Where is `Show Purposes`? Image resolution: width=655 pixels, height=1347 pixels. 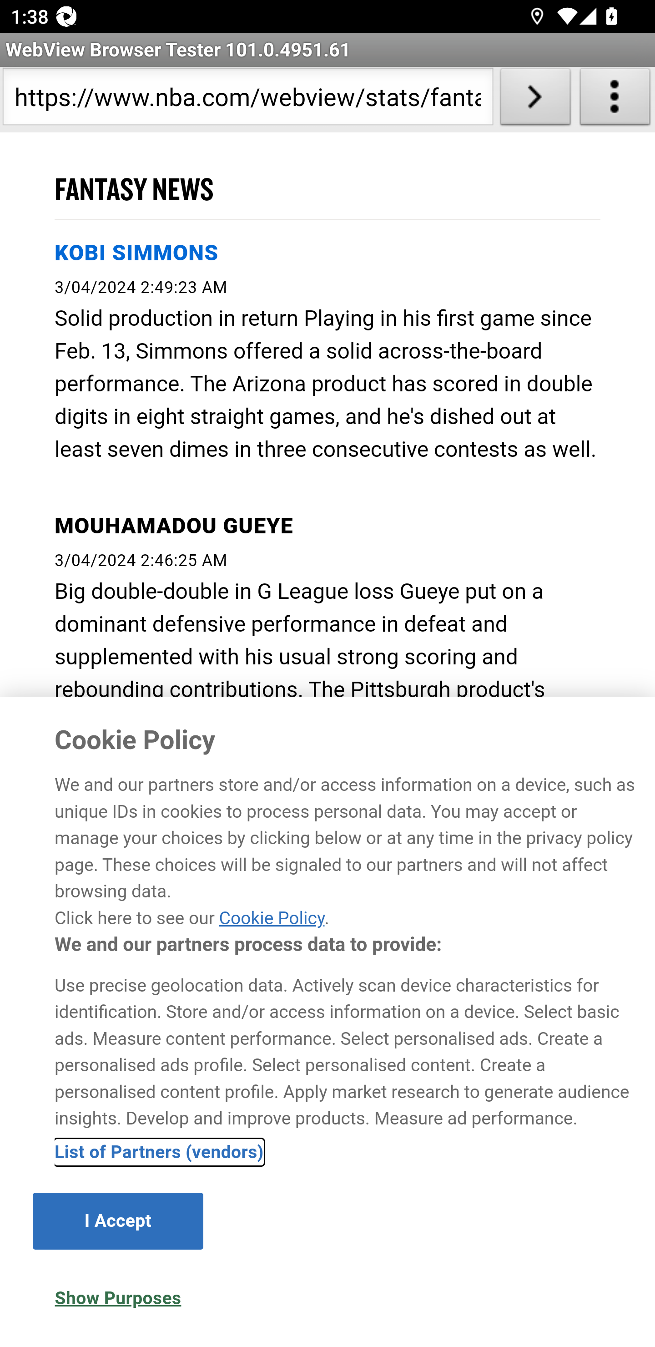
Show Purposes is located at coordinates (118, 1298).